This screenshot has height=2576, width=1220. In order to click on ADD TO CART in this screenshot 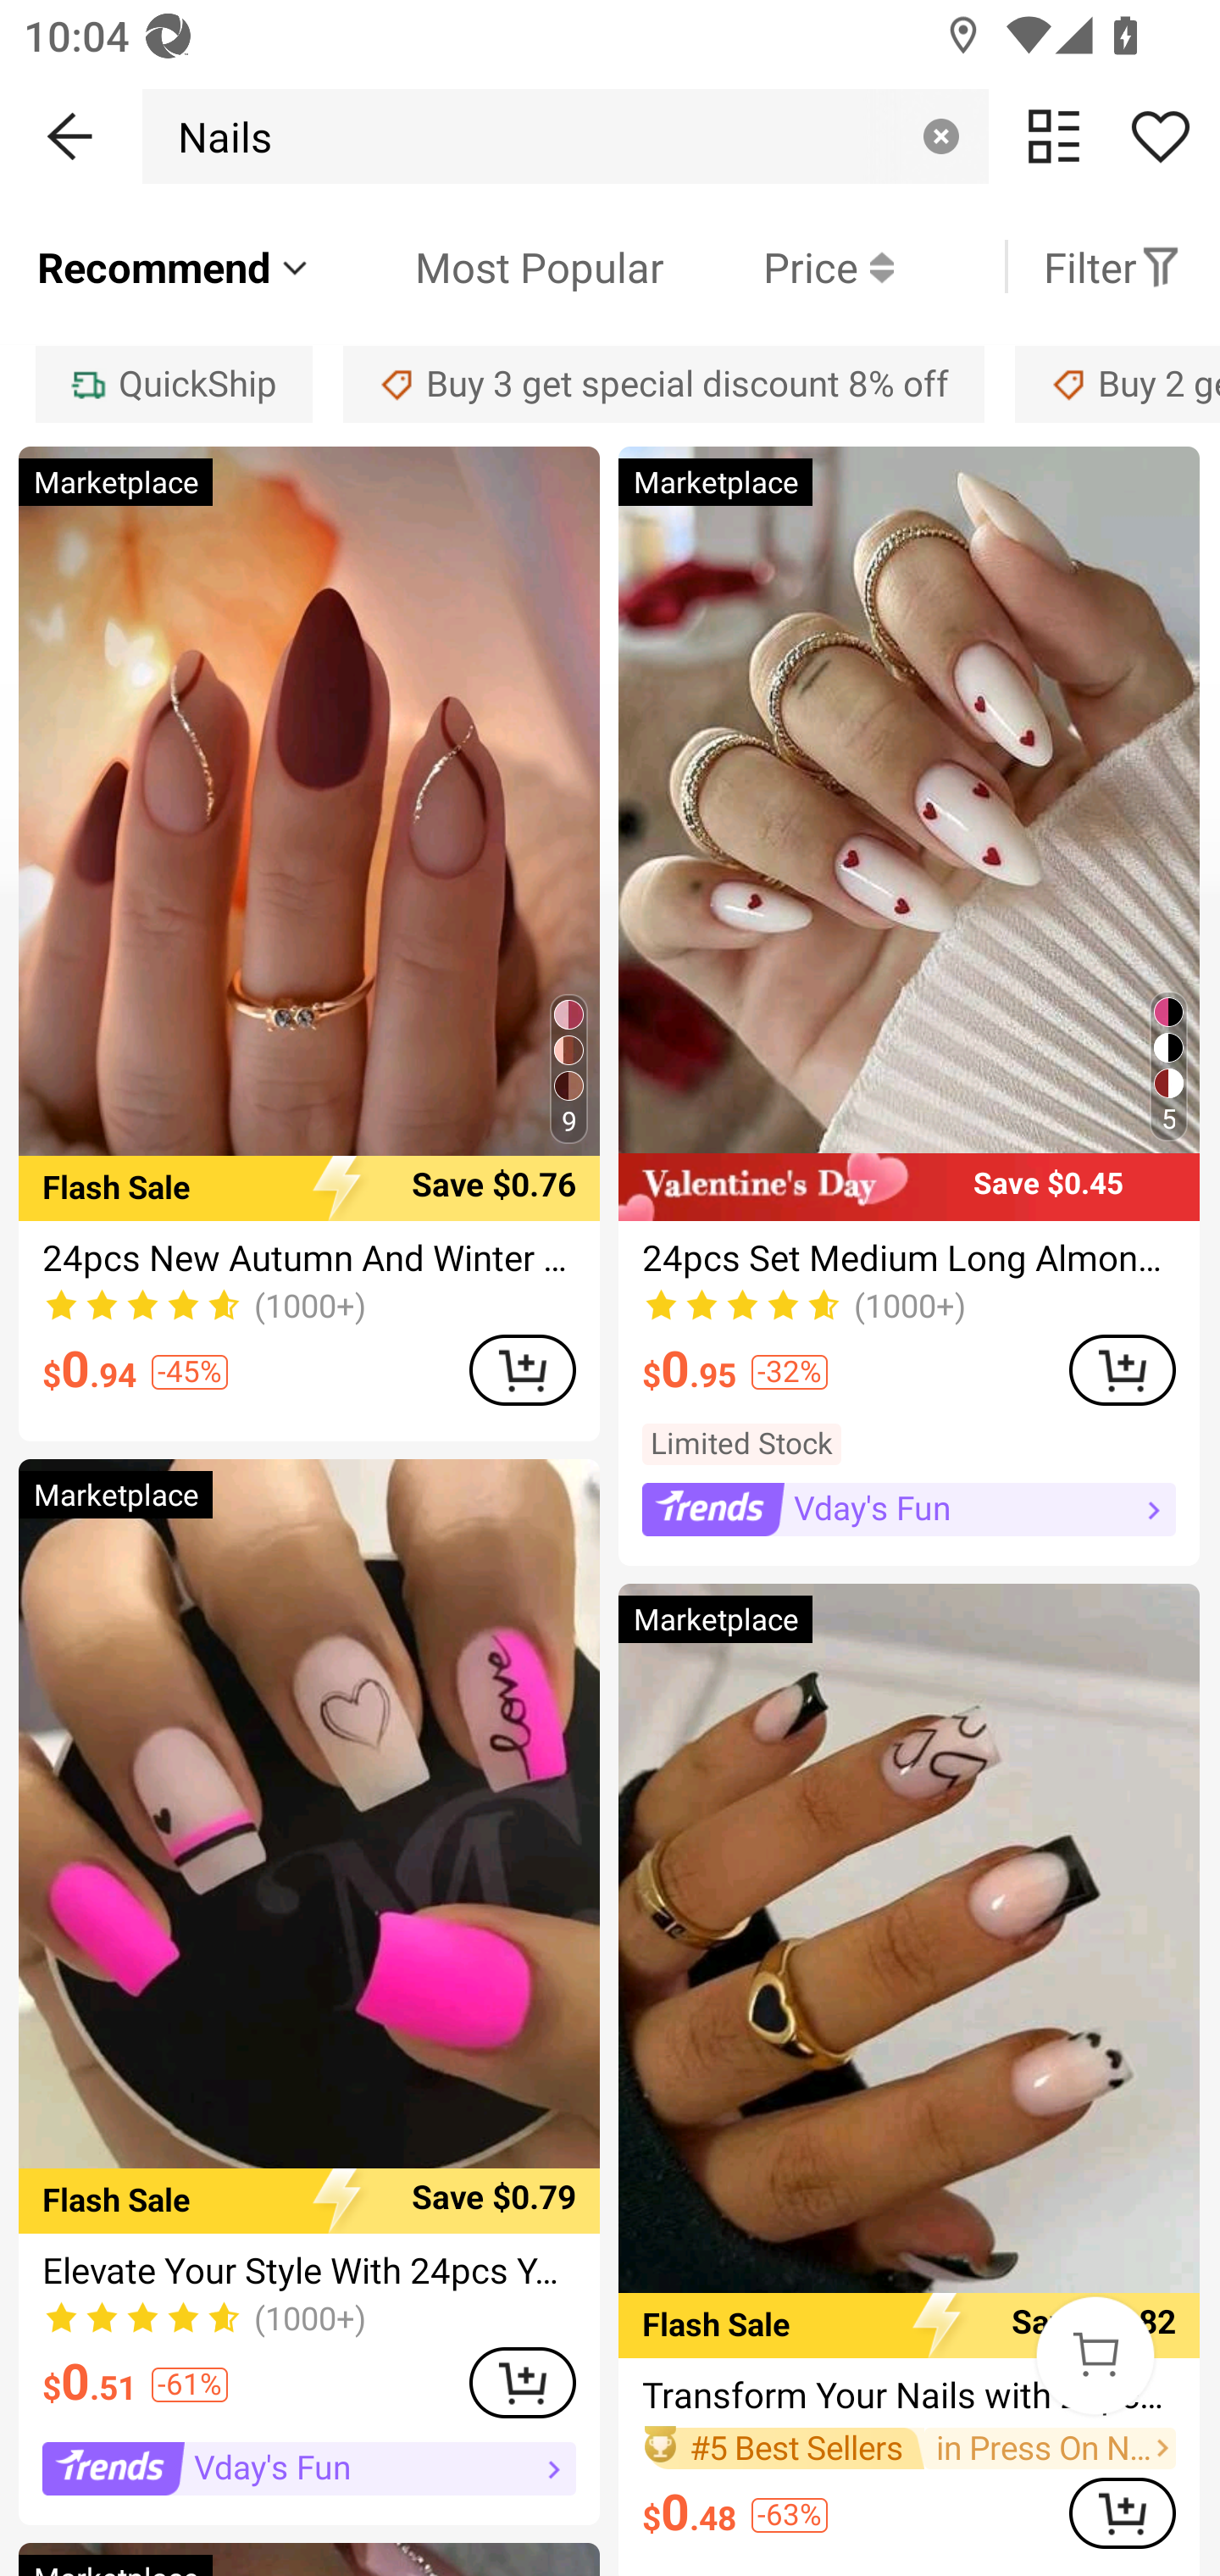, I will do `click(522, 1369)`.